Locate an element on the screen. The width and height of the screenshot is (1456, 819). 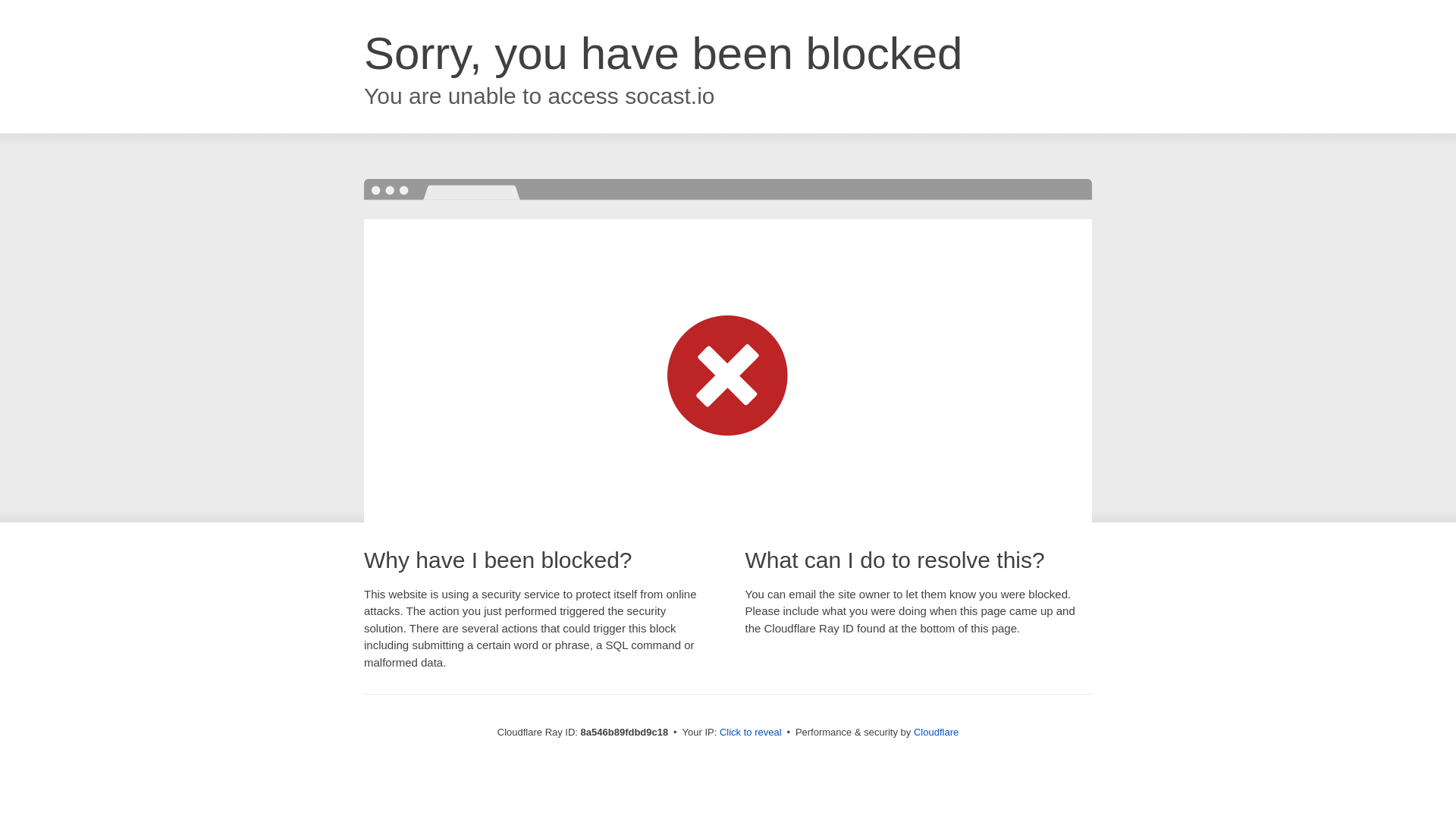
Cloudflare is located at coordinates (936, 732).